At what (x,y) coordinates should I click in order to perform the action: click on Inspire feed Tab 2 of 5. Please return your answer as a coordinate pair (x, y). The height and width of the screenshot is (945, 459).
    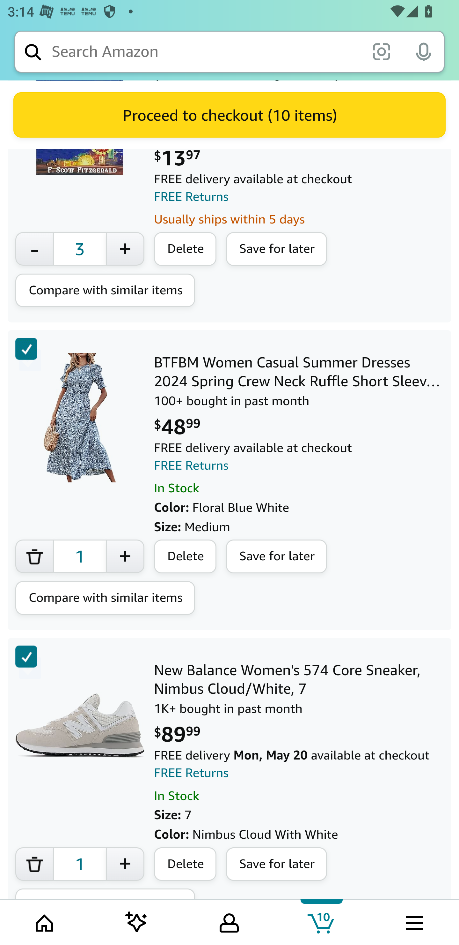
    Looking at the image, I should click on (136, 922).